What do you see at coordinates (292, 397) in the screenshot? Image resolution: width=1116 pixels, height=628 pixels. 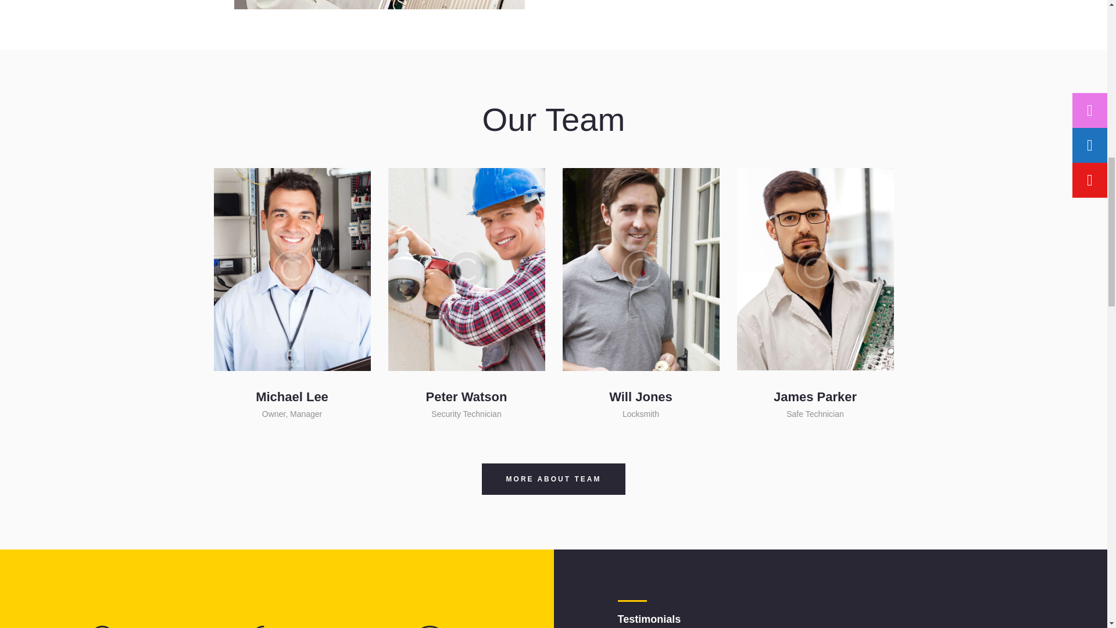 I see `Michael Lee` at bounding box center [292, 397].